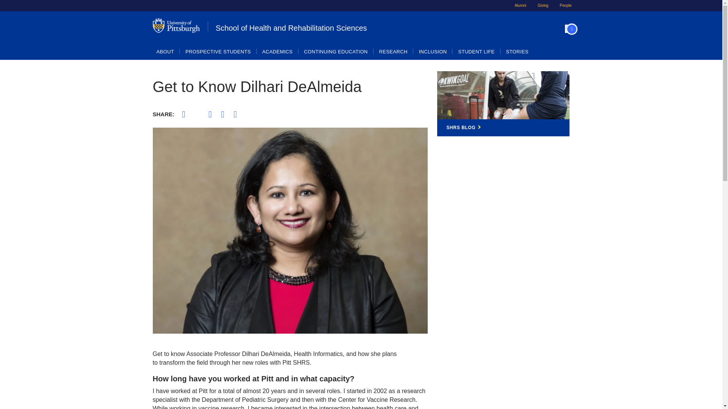  What do you see at coordinates (543, 6) in the screenshot?
I see `Giving` at bounding box center [543, 6].